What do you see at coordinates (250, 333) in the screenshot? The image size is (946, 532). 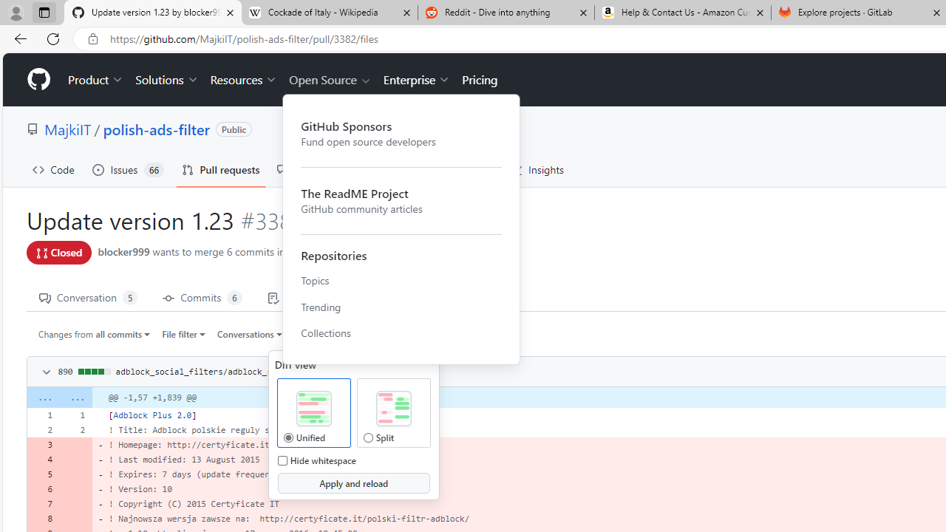 I see `Conversations` at bounding box center [250, 333].